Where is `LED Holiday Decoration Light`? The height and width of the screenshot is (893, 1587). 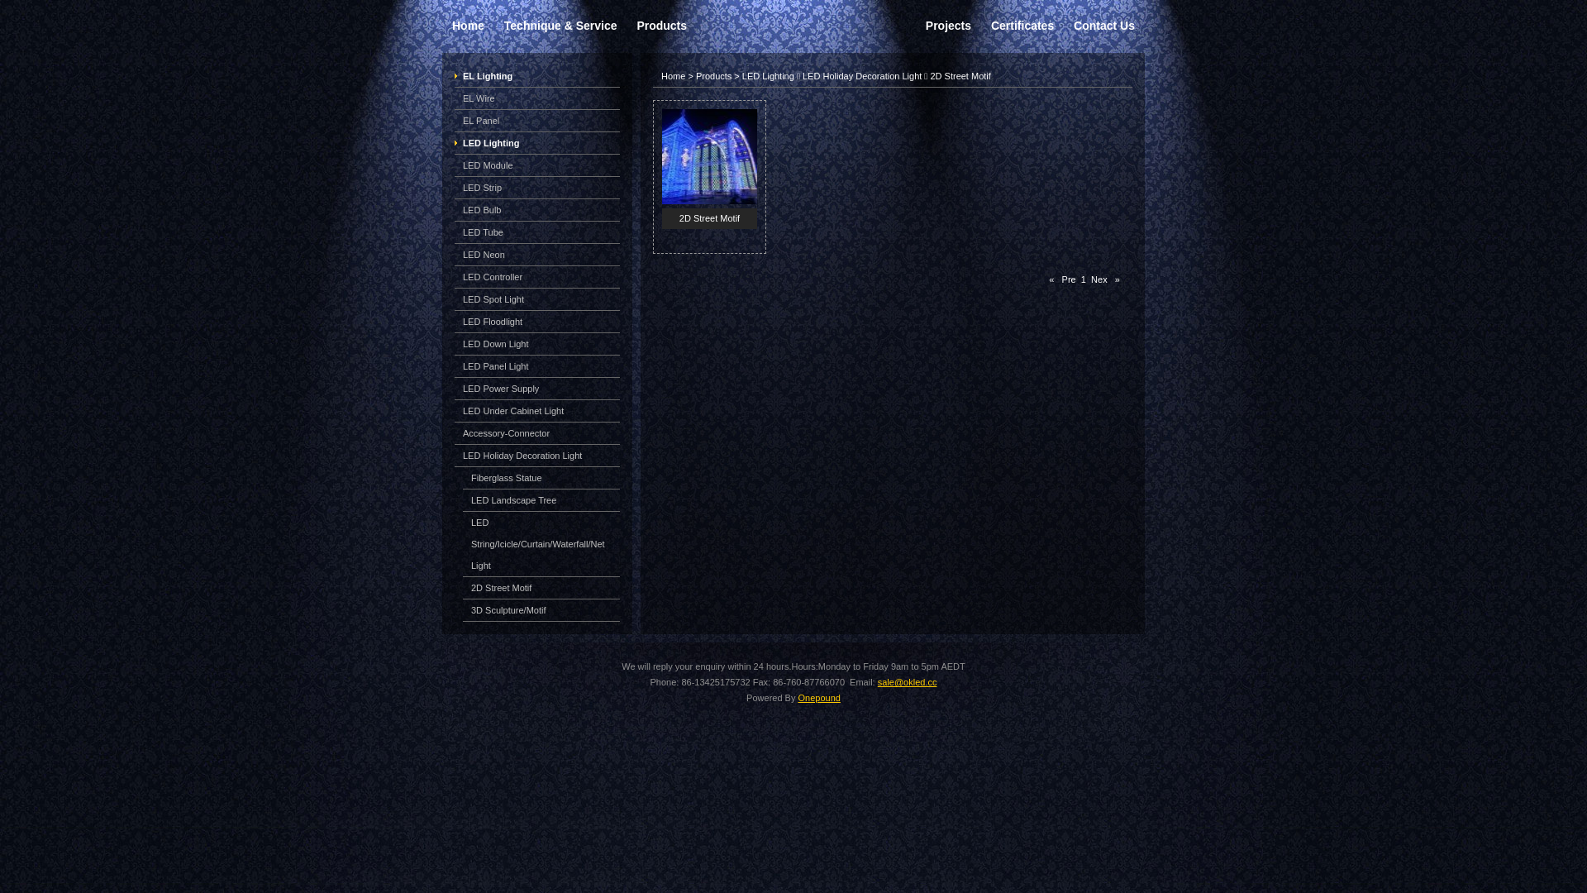
LED Holiday Decoration Light is located at coordinates (862, 76).